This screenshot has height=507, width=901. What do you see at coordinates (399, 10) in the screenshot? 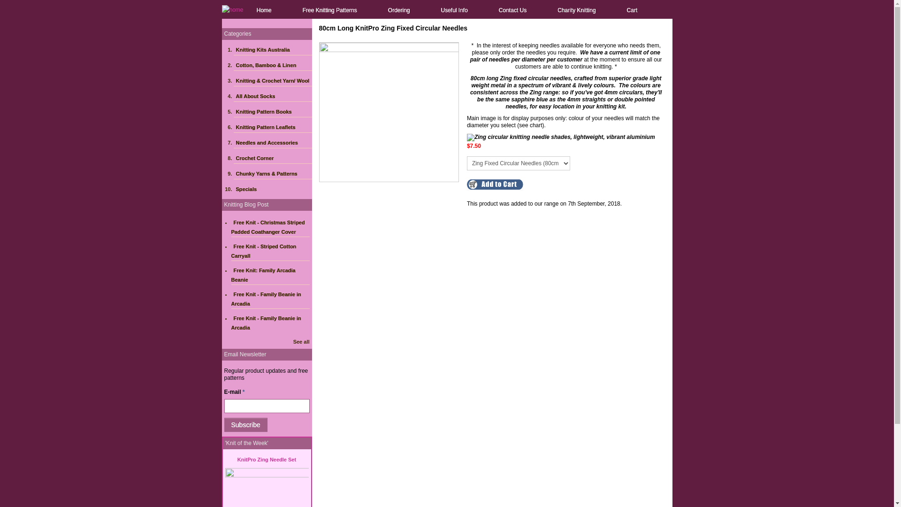
I see `Ordering` at bounding box center [399, 10].